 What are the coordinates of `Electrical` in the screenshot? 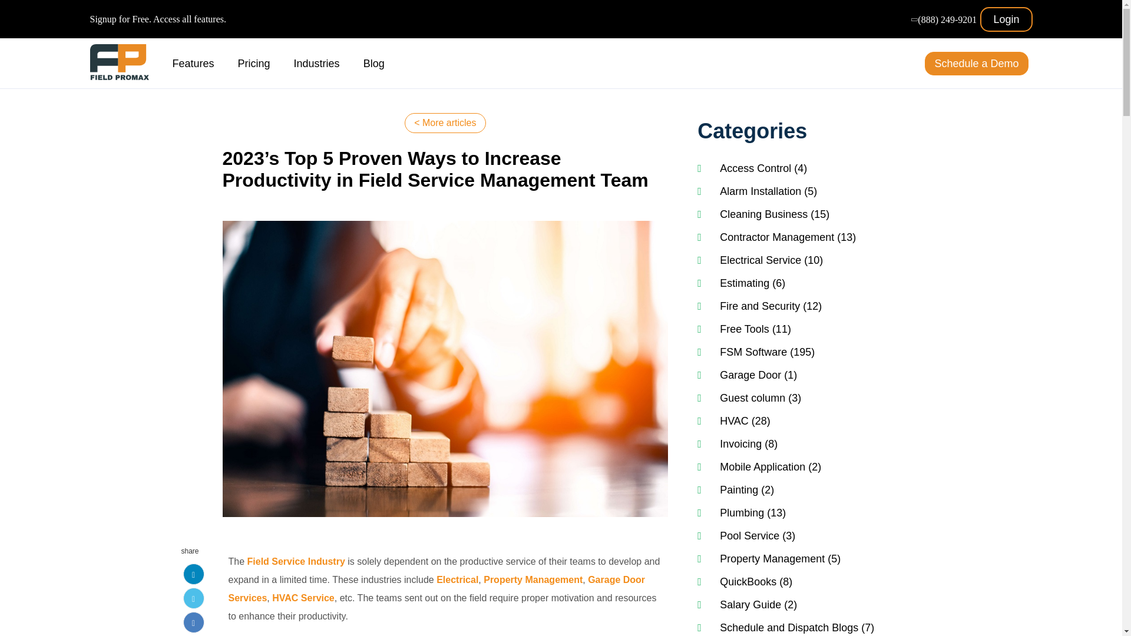 It's located at (457, 579).